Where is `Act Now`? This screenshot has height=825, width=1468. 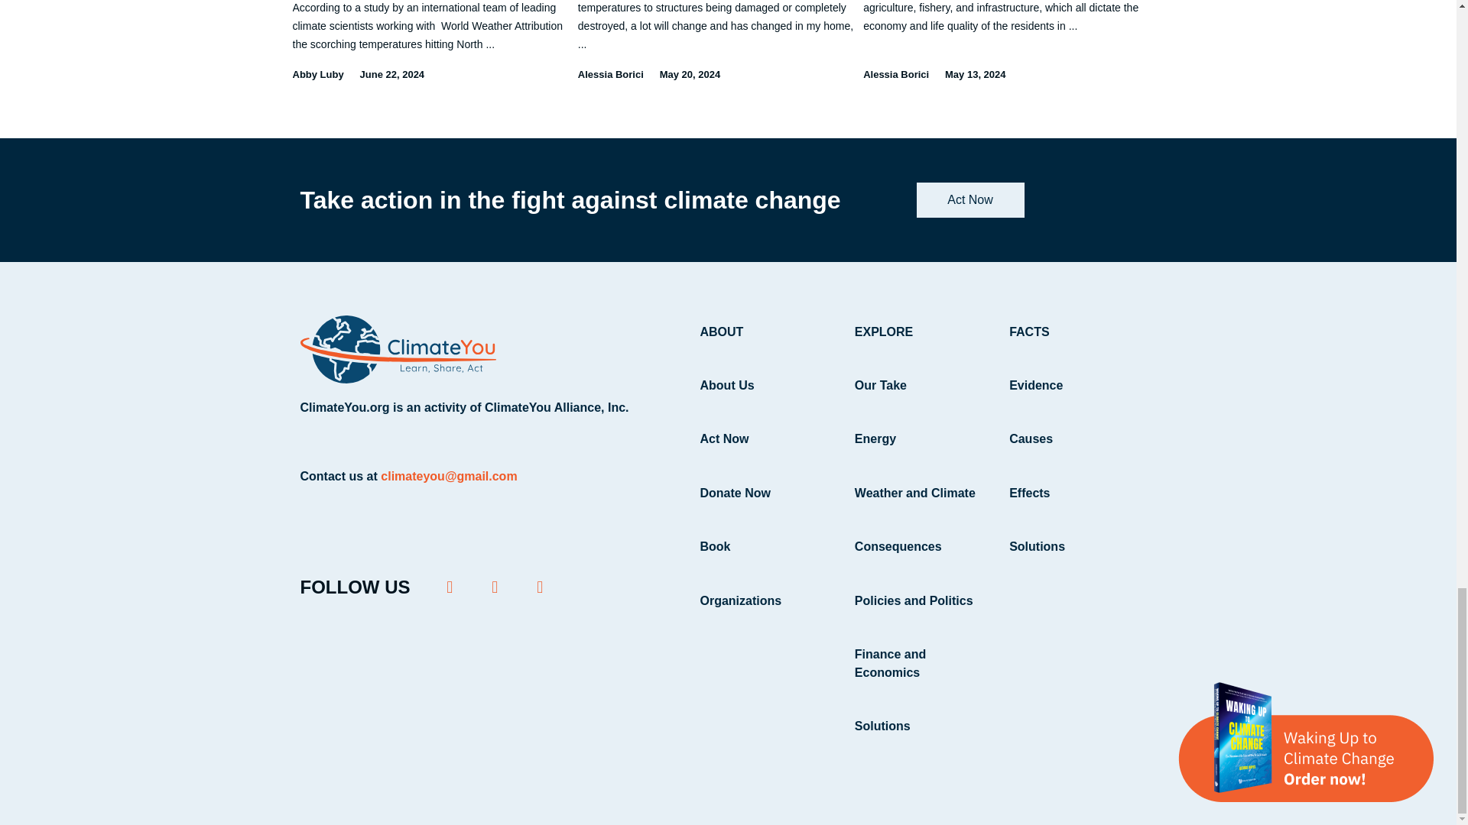
Act Now is located at coordinates (969, 200).